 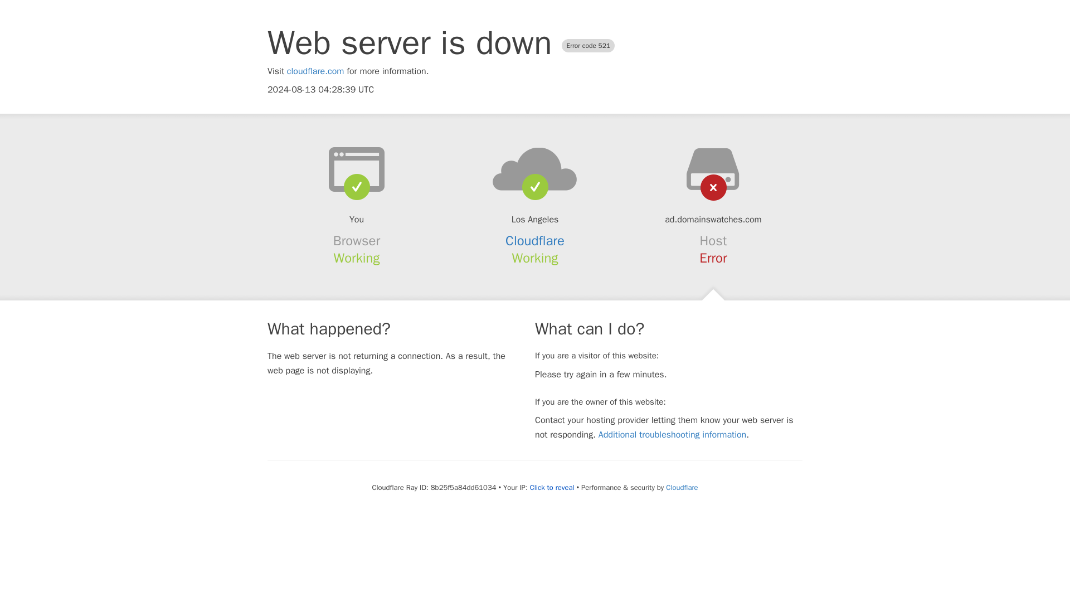 What do you see at coordinates (681, 487) in the screenshot?
I see `Cloudflare` at bounding box center [681, 487].